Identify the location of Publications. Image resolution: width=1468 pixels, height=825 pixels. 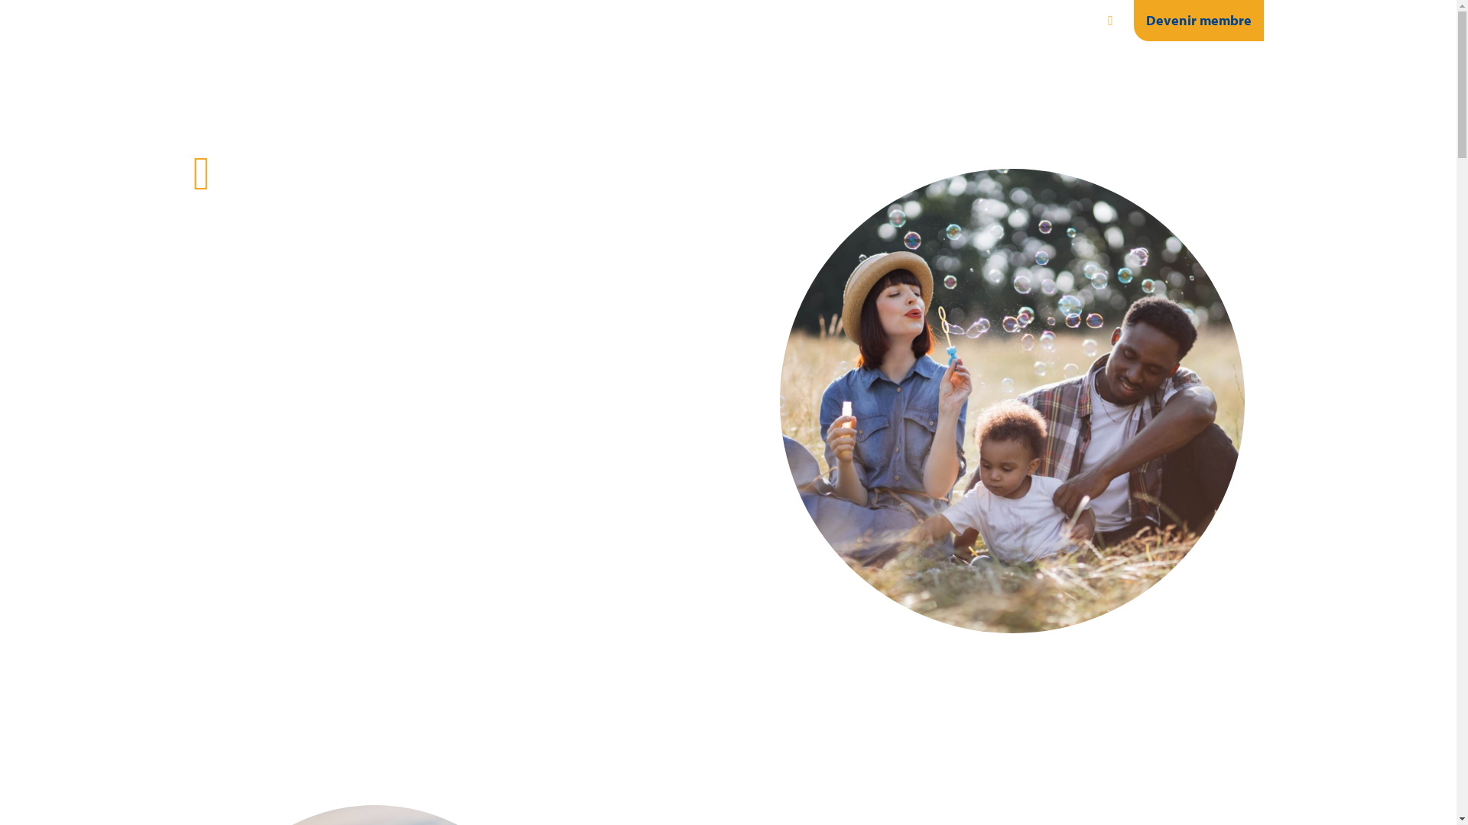
(963, 66).